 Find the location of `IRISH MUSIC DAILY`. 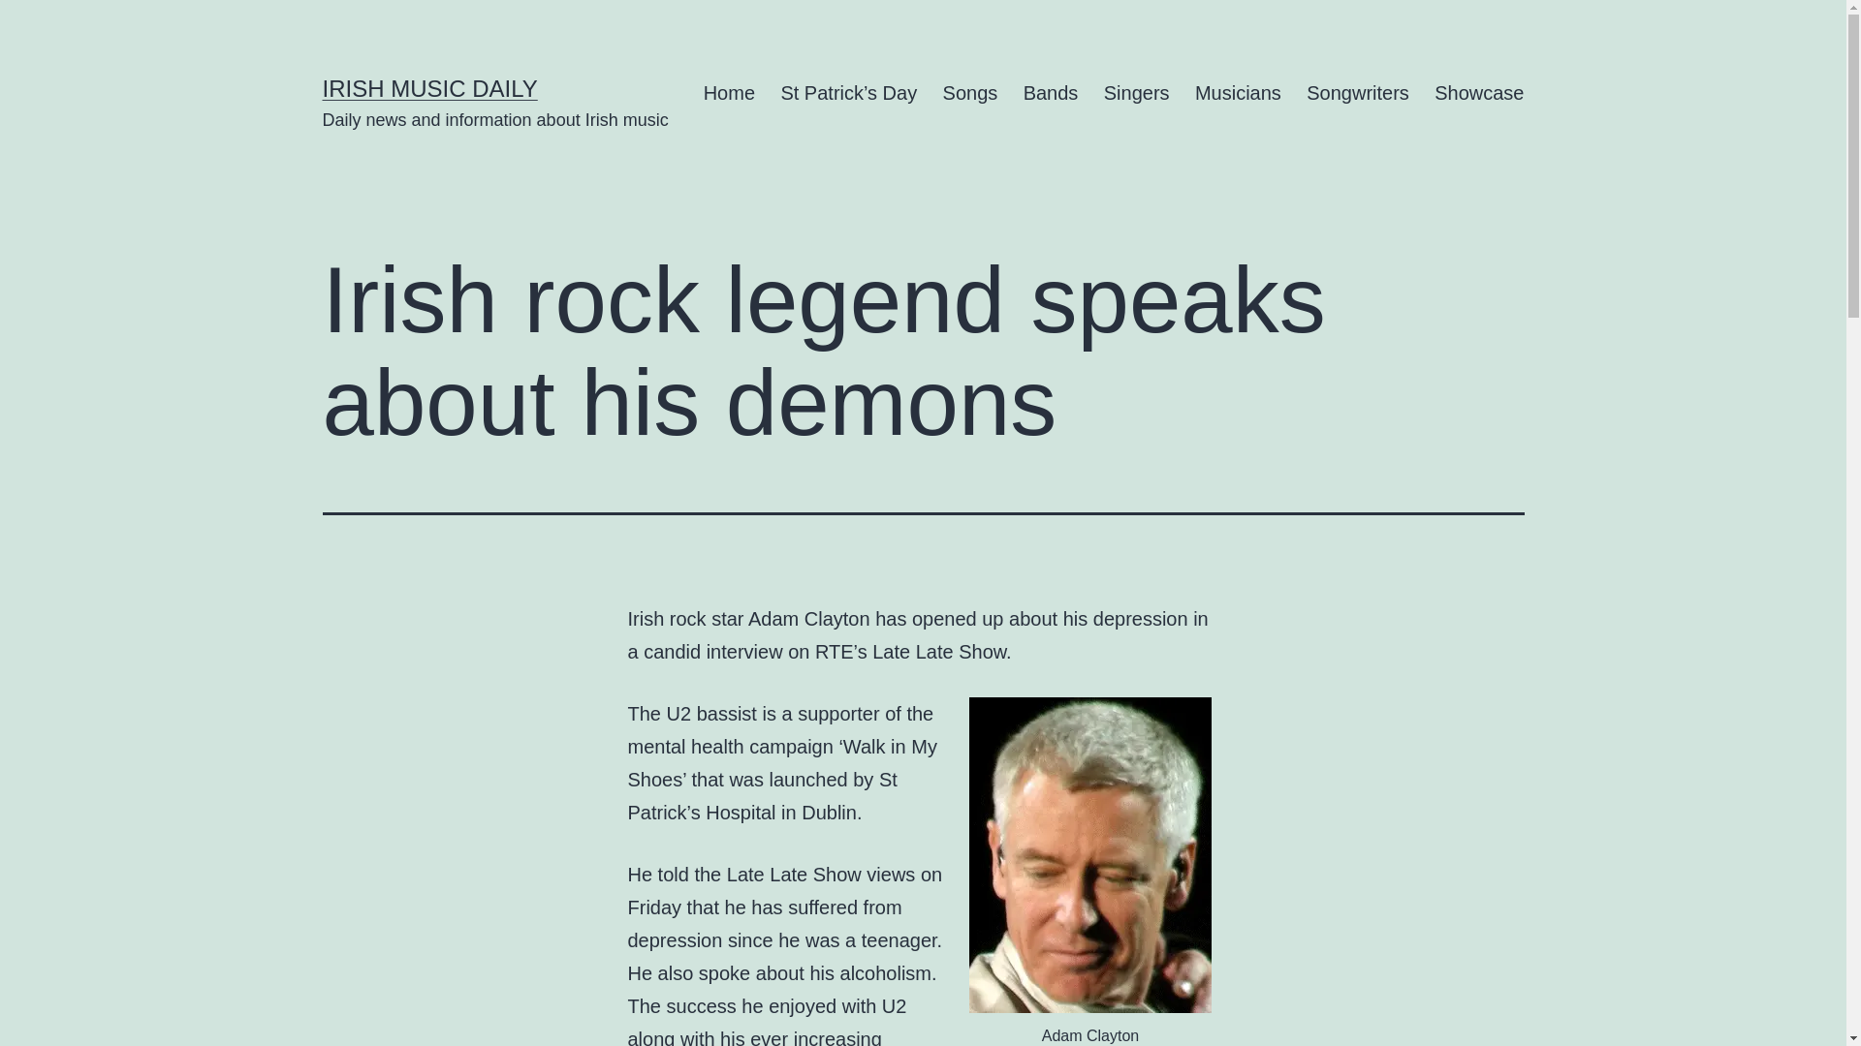

IRISH MUSIC DAILY is located at coordinates (429, 87).